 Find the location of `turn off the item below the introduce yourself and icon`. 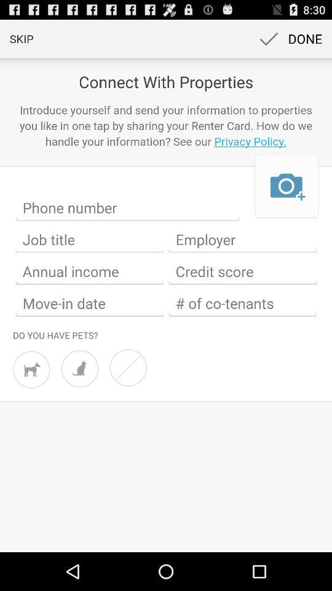

turn off the item below the introduce yourself and icon is located at coordinates (287, 186).